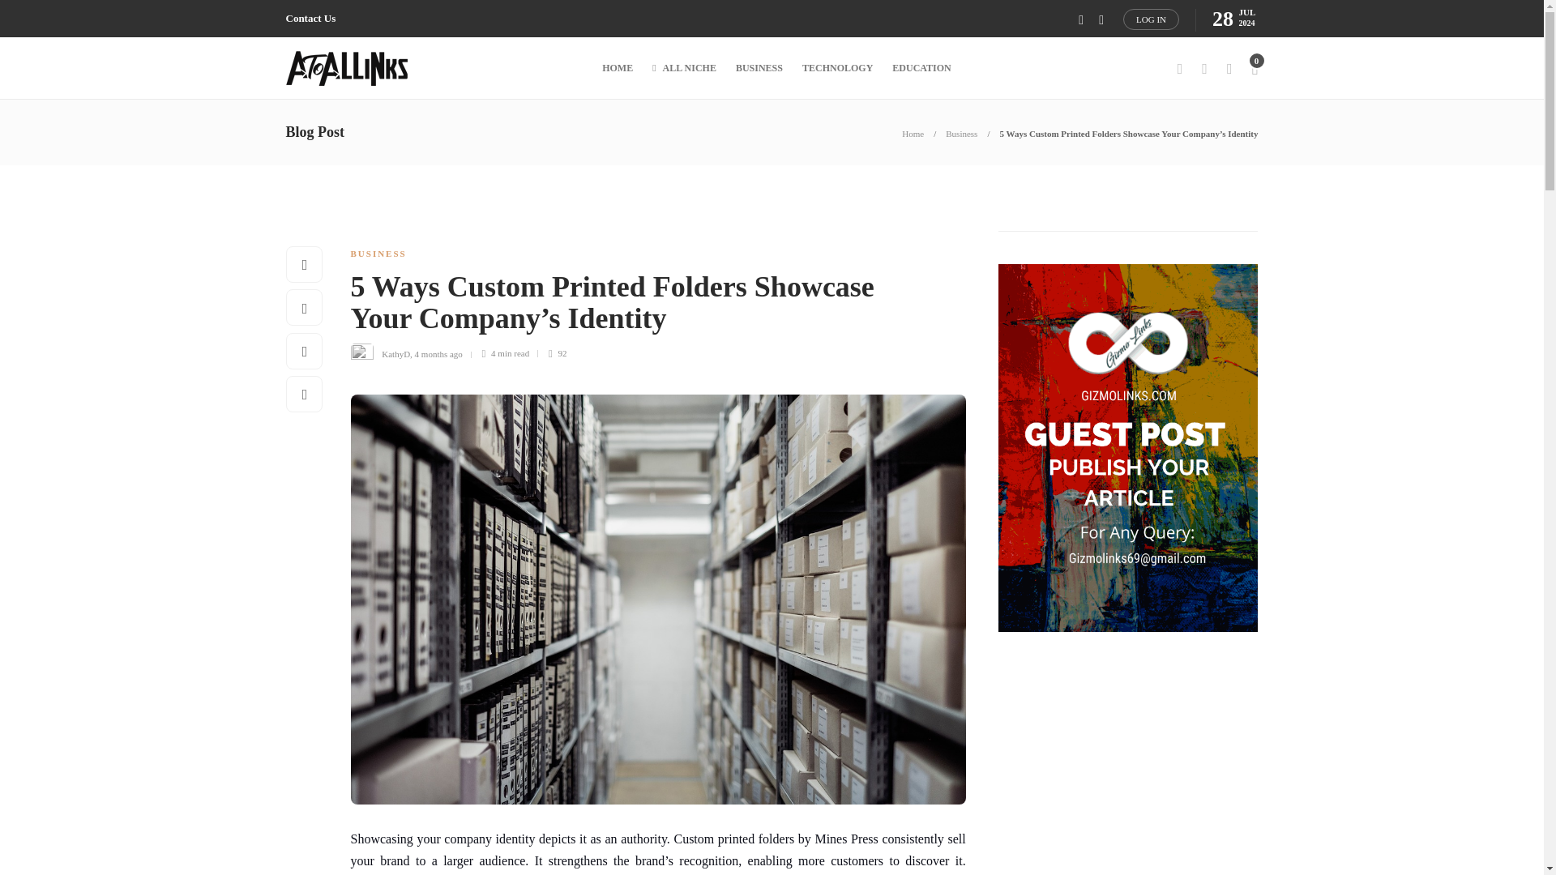 This screenshot has width=1556, height=875. Describe the element at coordinates (310, 19) in the screenshot. I see `Contact Us` at that location.